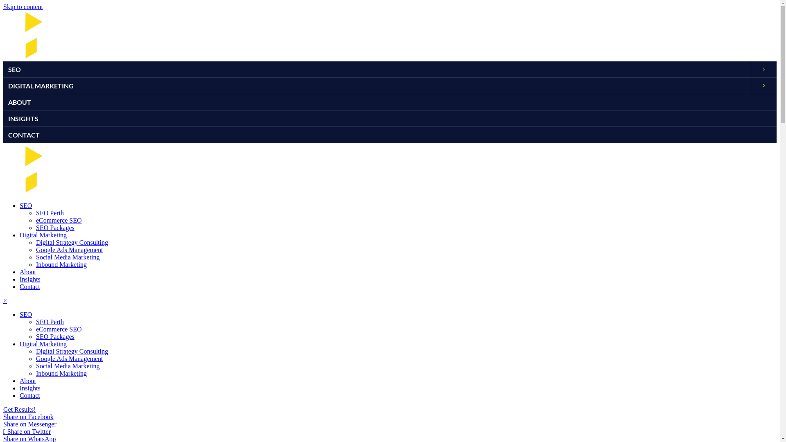 This screenshot has height=442, width=786. I want to click on Insights, so click(30, 279).